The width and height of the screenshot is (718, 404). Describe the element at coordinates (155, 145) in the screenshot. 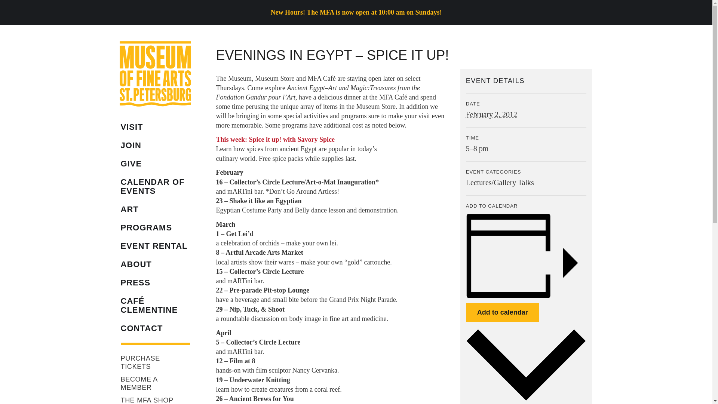

I see `JOIN` at that location.